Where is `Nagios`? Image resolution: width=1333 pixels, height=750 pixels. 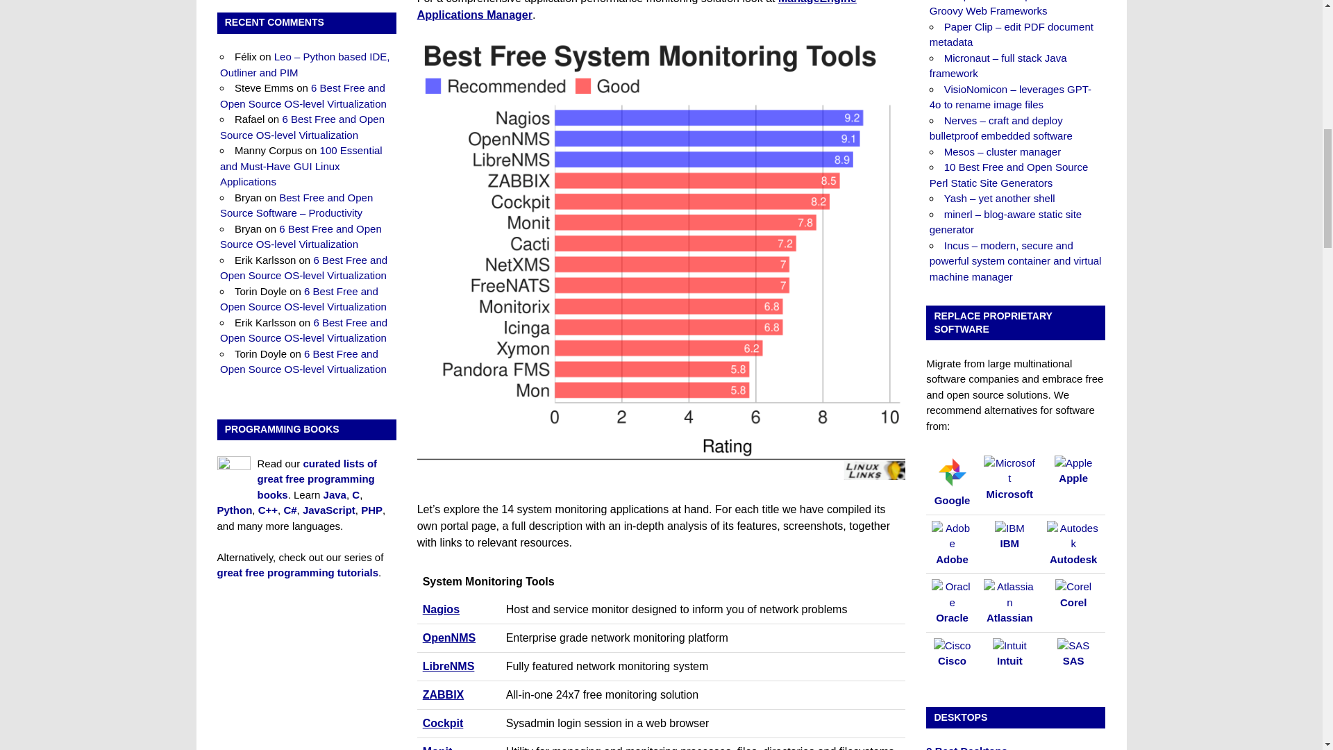
Nagios is located at coordinates (441, 609).